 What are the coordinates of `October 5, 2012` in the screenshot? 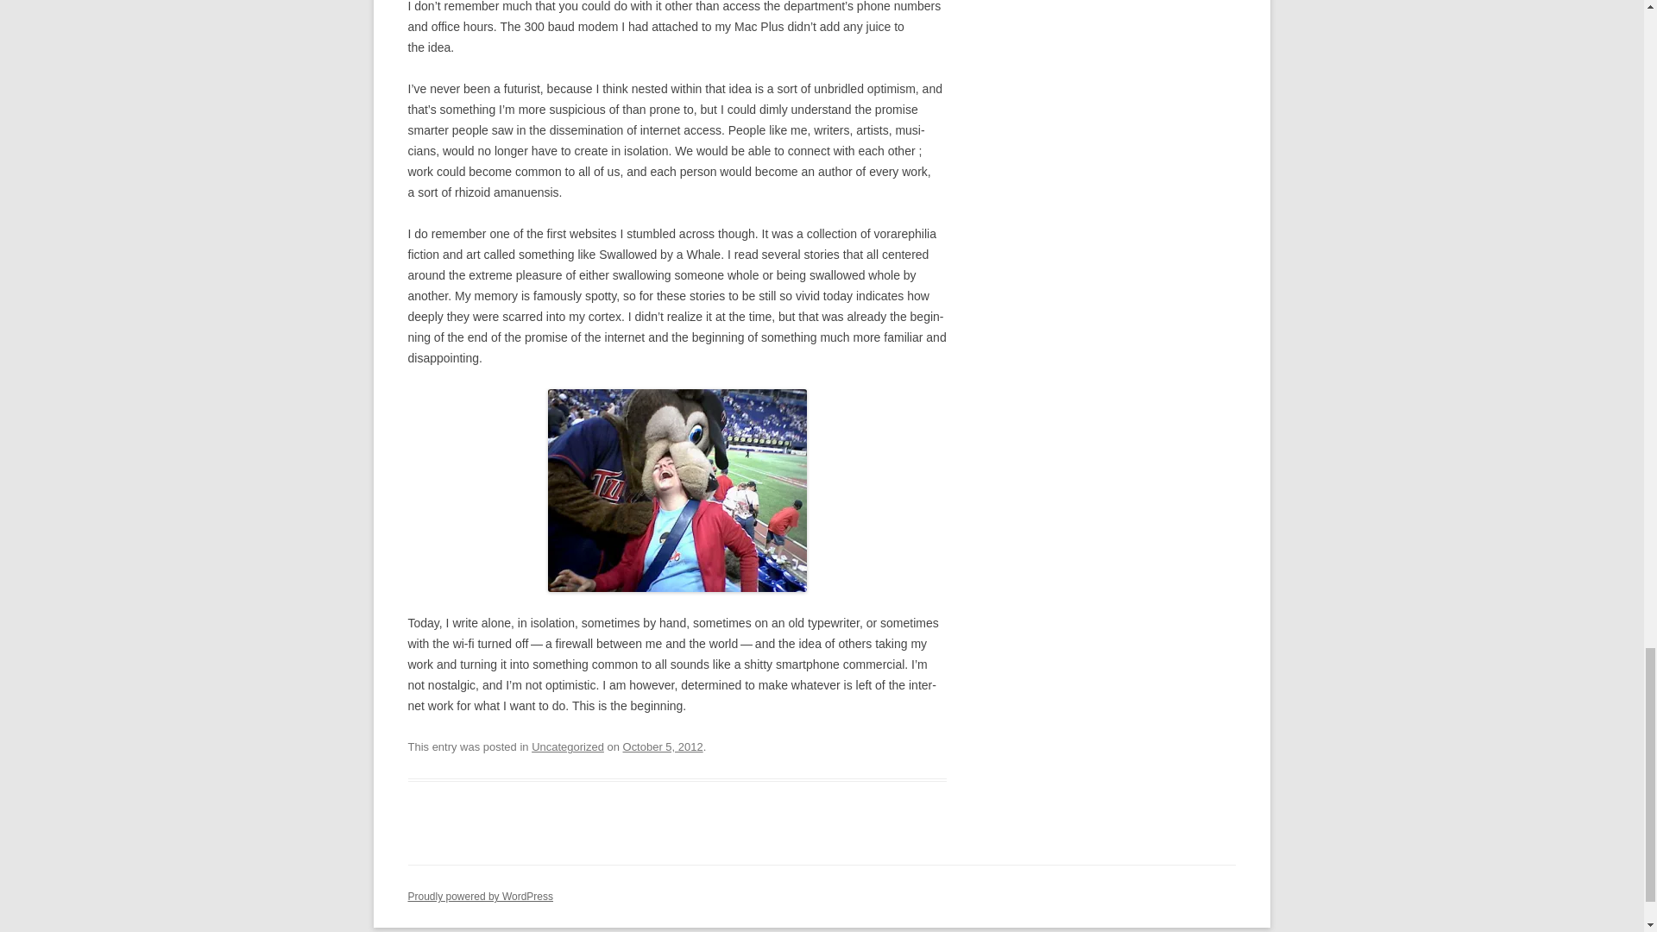 It's located at (663, 746).